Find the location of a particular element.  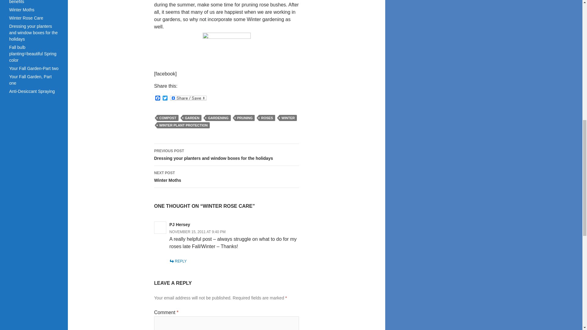

WINTER is located at coordinates (288, 118).